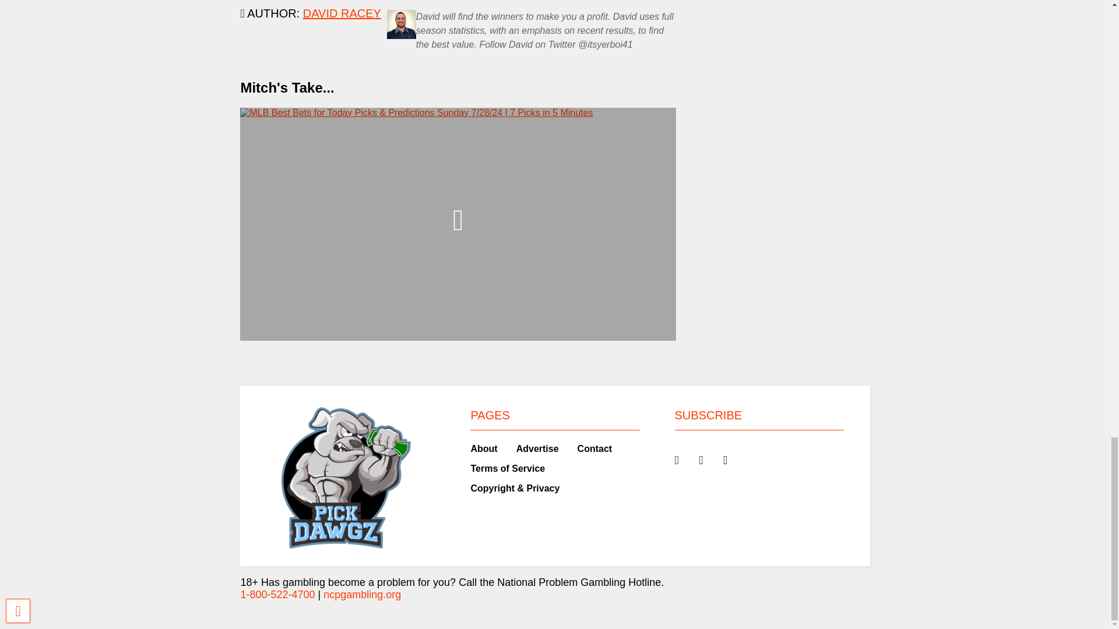 The height and width of the screenshot is (629, 1119). What do you see at coordinates (725, 460) in the screenshot?
I see `twitter` at bounding box center [725, 460].